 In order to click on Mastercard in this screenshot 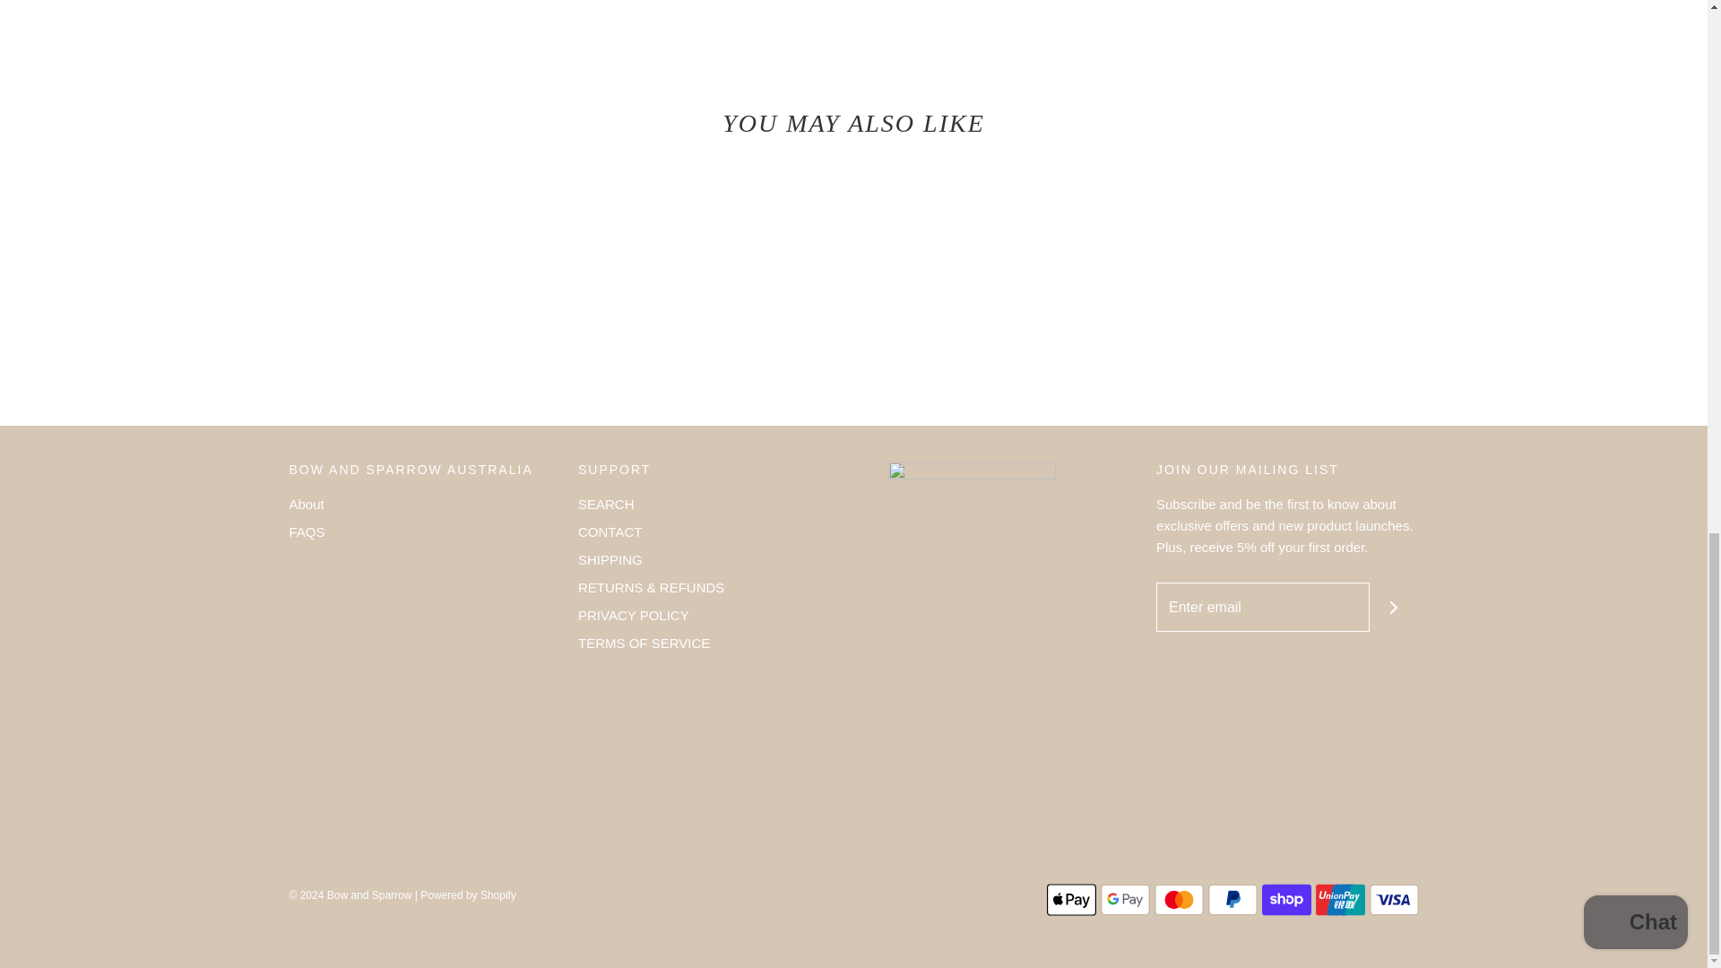, I will do `click(1179, 899)`.